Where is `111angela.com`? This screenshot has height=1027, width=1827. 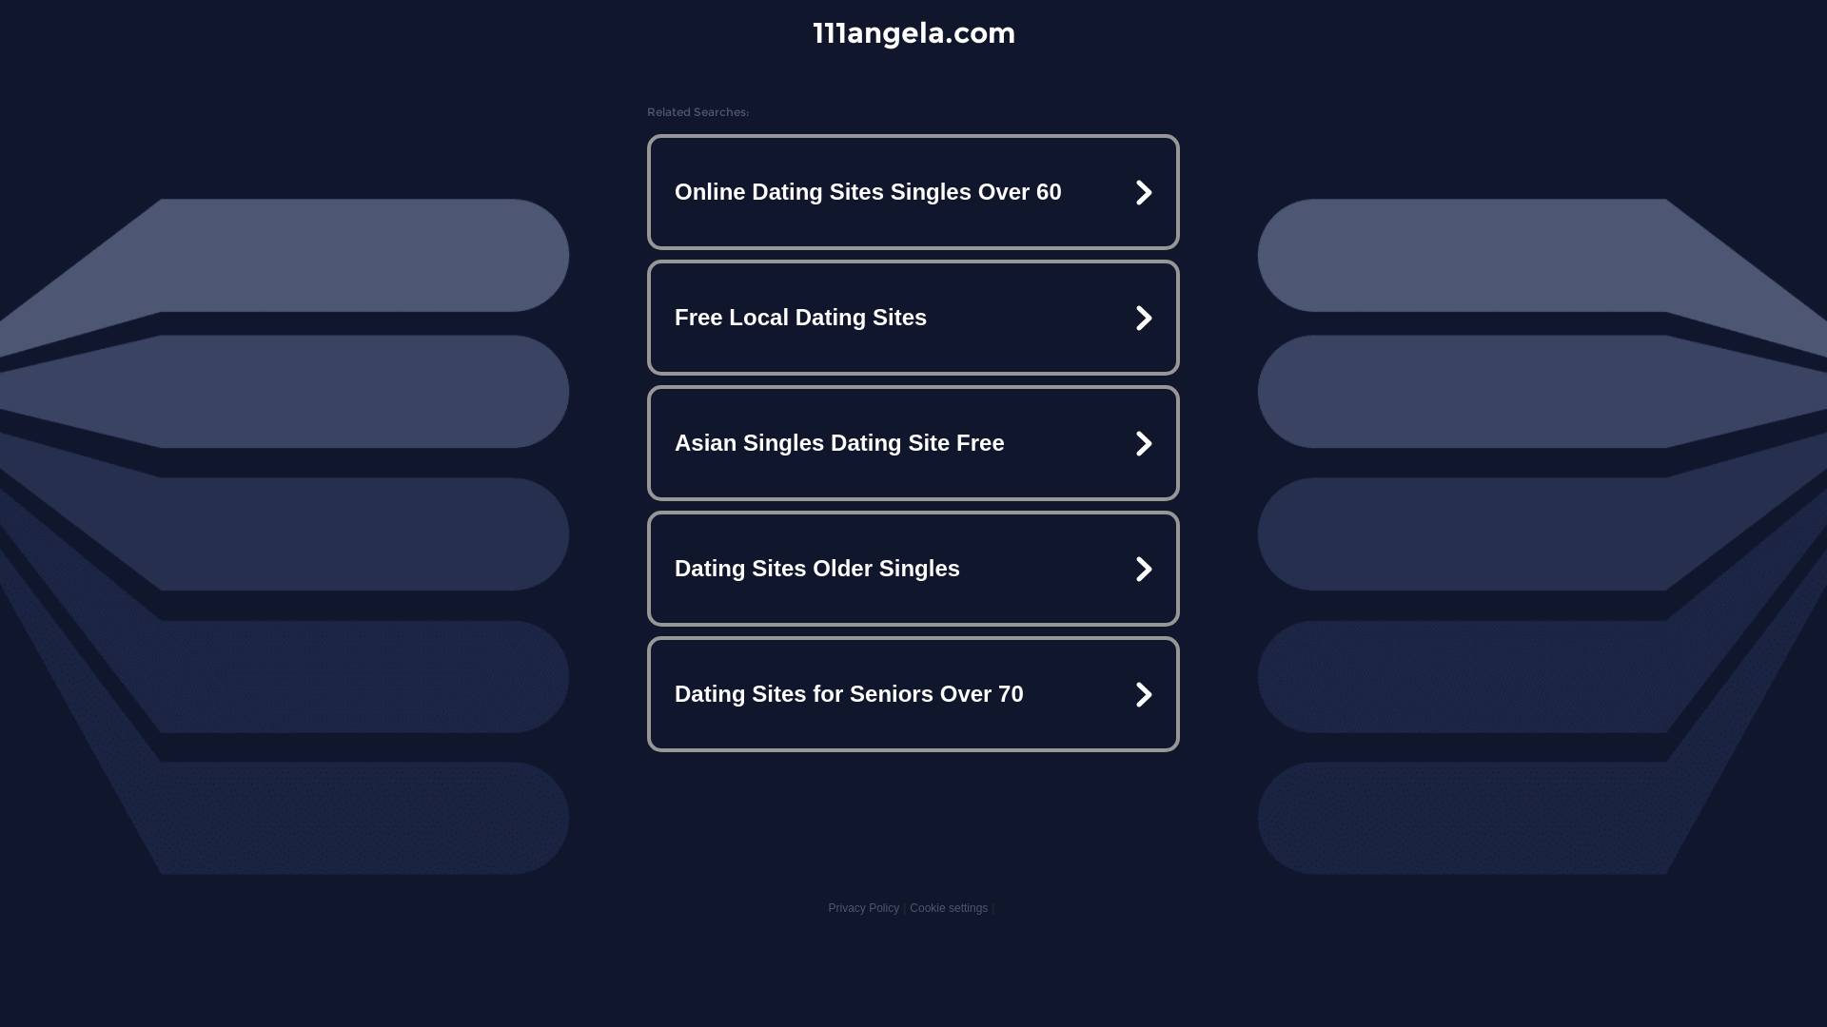
111angela.com is located at coordinates (913, 32).